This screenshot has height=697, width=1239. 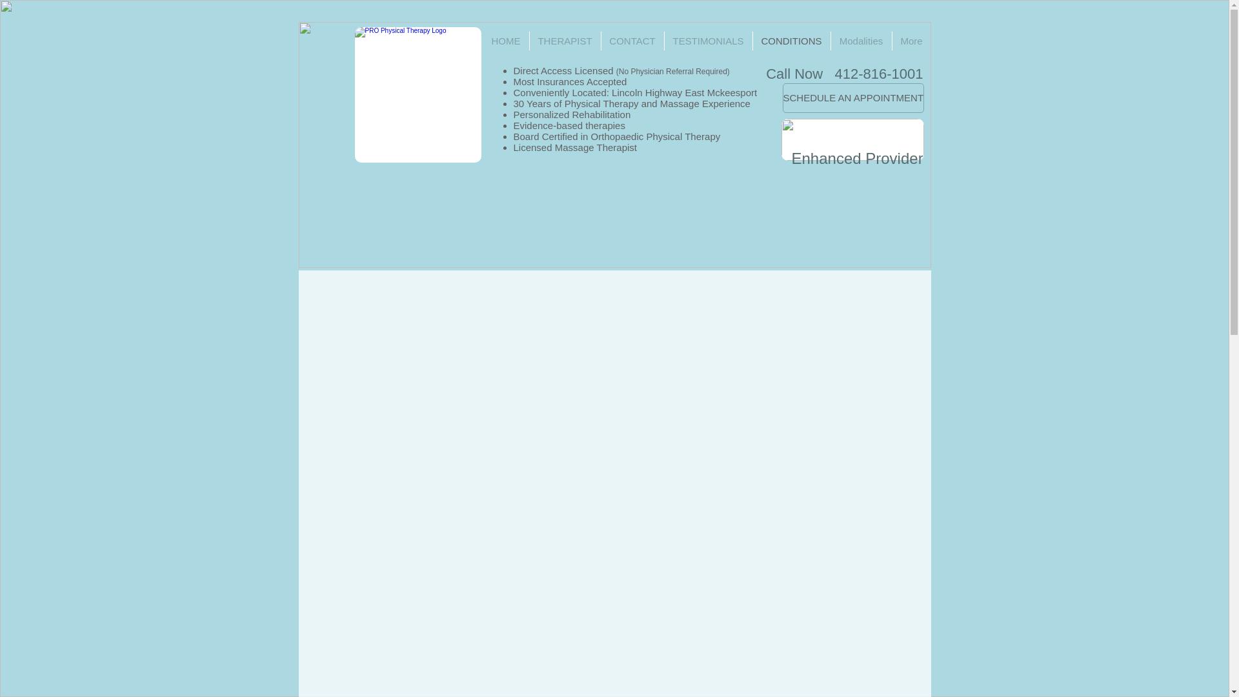 I want to click on TESTIMONIALS, so click(x=708, y=40).